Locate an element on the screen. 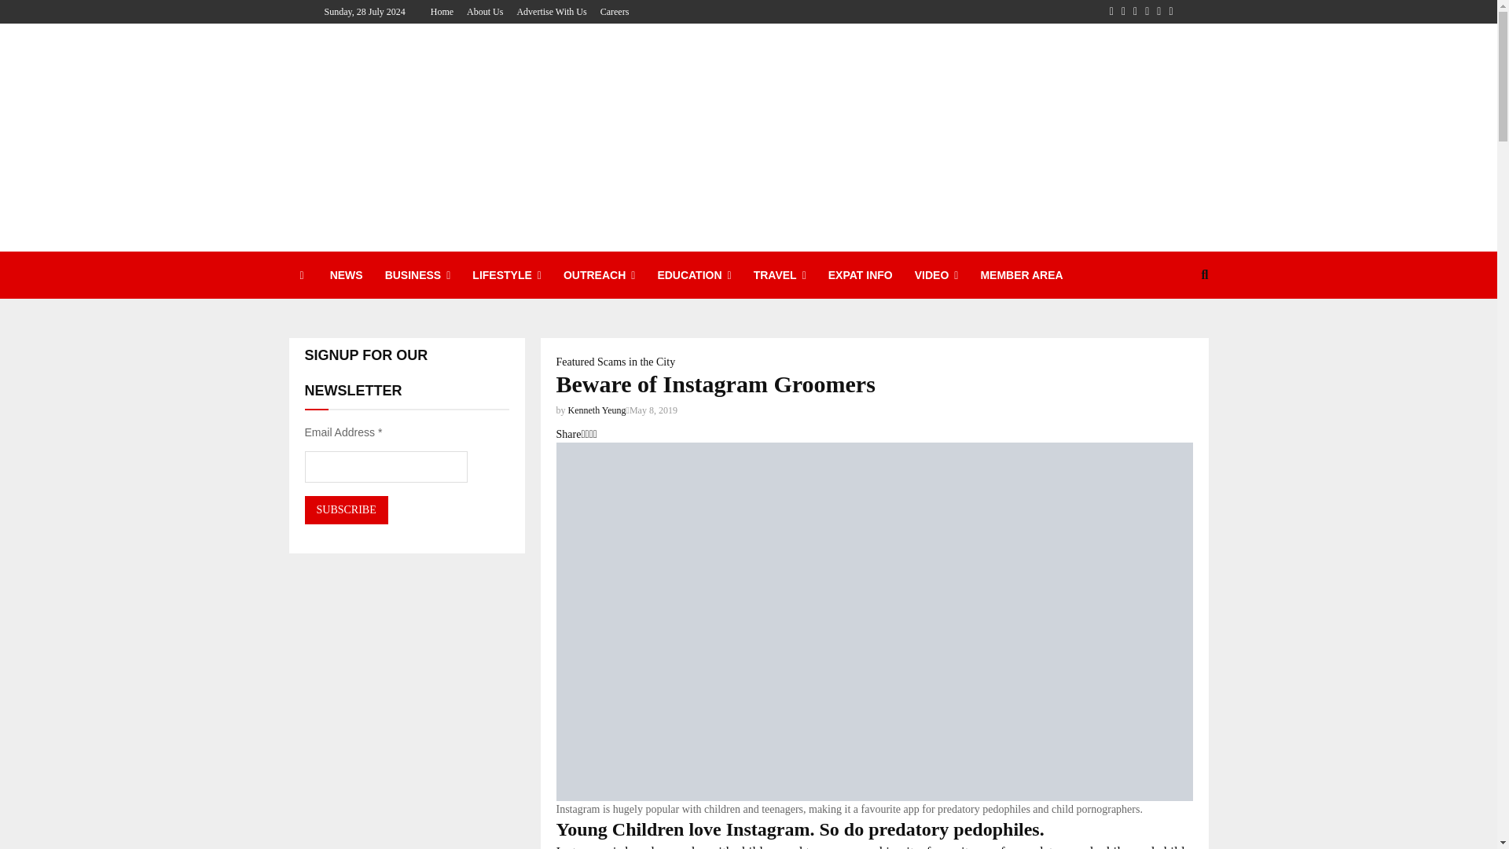 The image size is (1509, 849). Twitter is located at coordinates (1123, 12).